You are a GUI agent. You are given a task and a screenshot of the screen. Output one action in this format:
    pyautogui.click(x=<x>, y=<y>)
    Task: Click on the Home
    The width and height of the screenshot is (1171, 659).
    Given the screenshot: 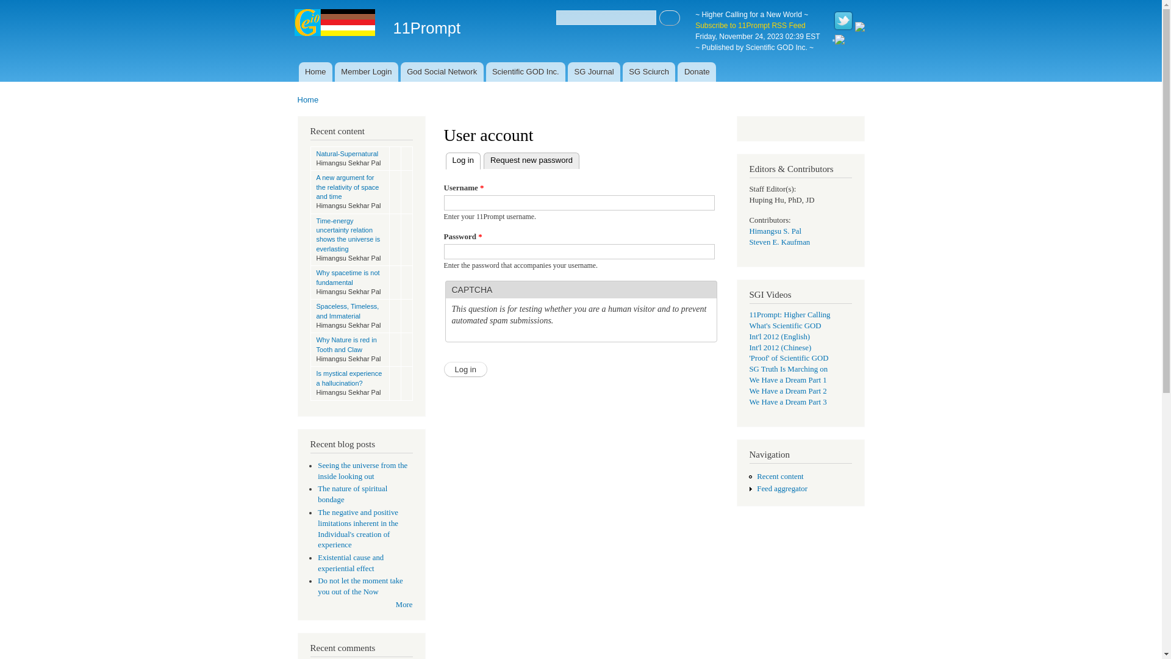 What is the action you would take?
    pyautogui.click(x=315, y=72)
    